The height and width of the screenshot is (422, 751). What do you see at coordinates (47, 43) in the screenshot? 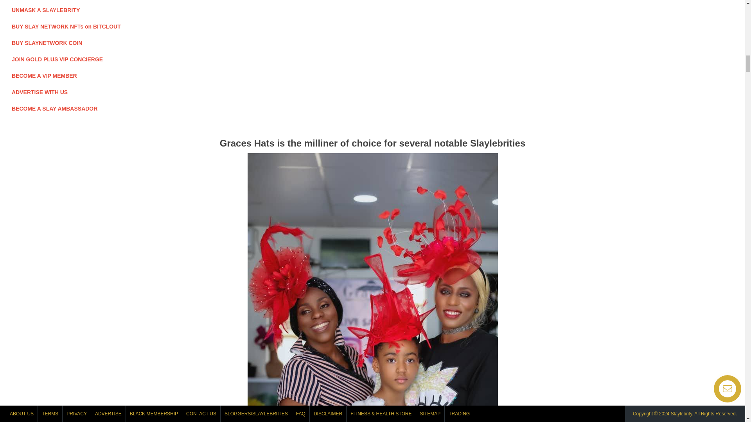
I see `BUY SLAYNETWORK COIN` at bounding box center [47, 43].